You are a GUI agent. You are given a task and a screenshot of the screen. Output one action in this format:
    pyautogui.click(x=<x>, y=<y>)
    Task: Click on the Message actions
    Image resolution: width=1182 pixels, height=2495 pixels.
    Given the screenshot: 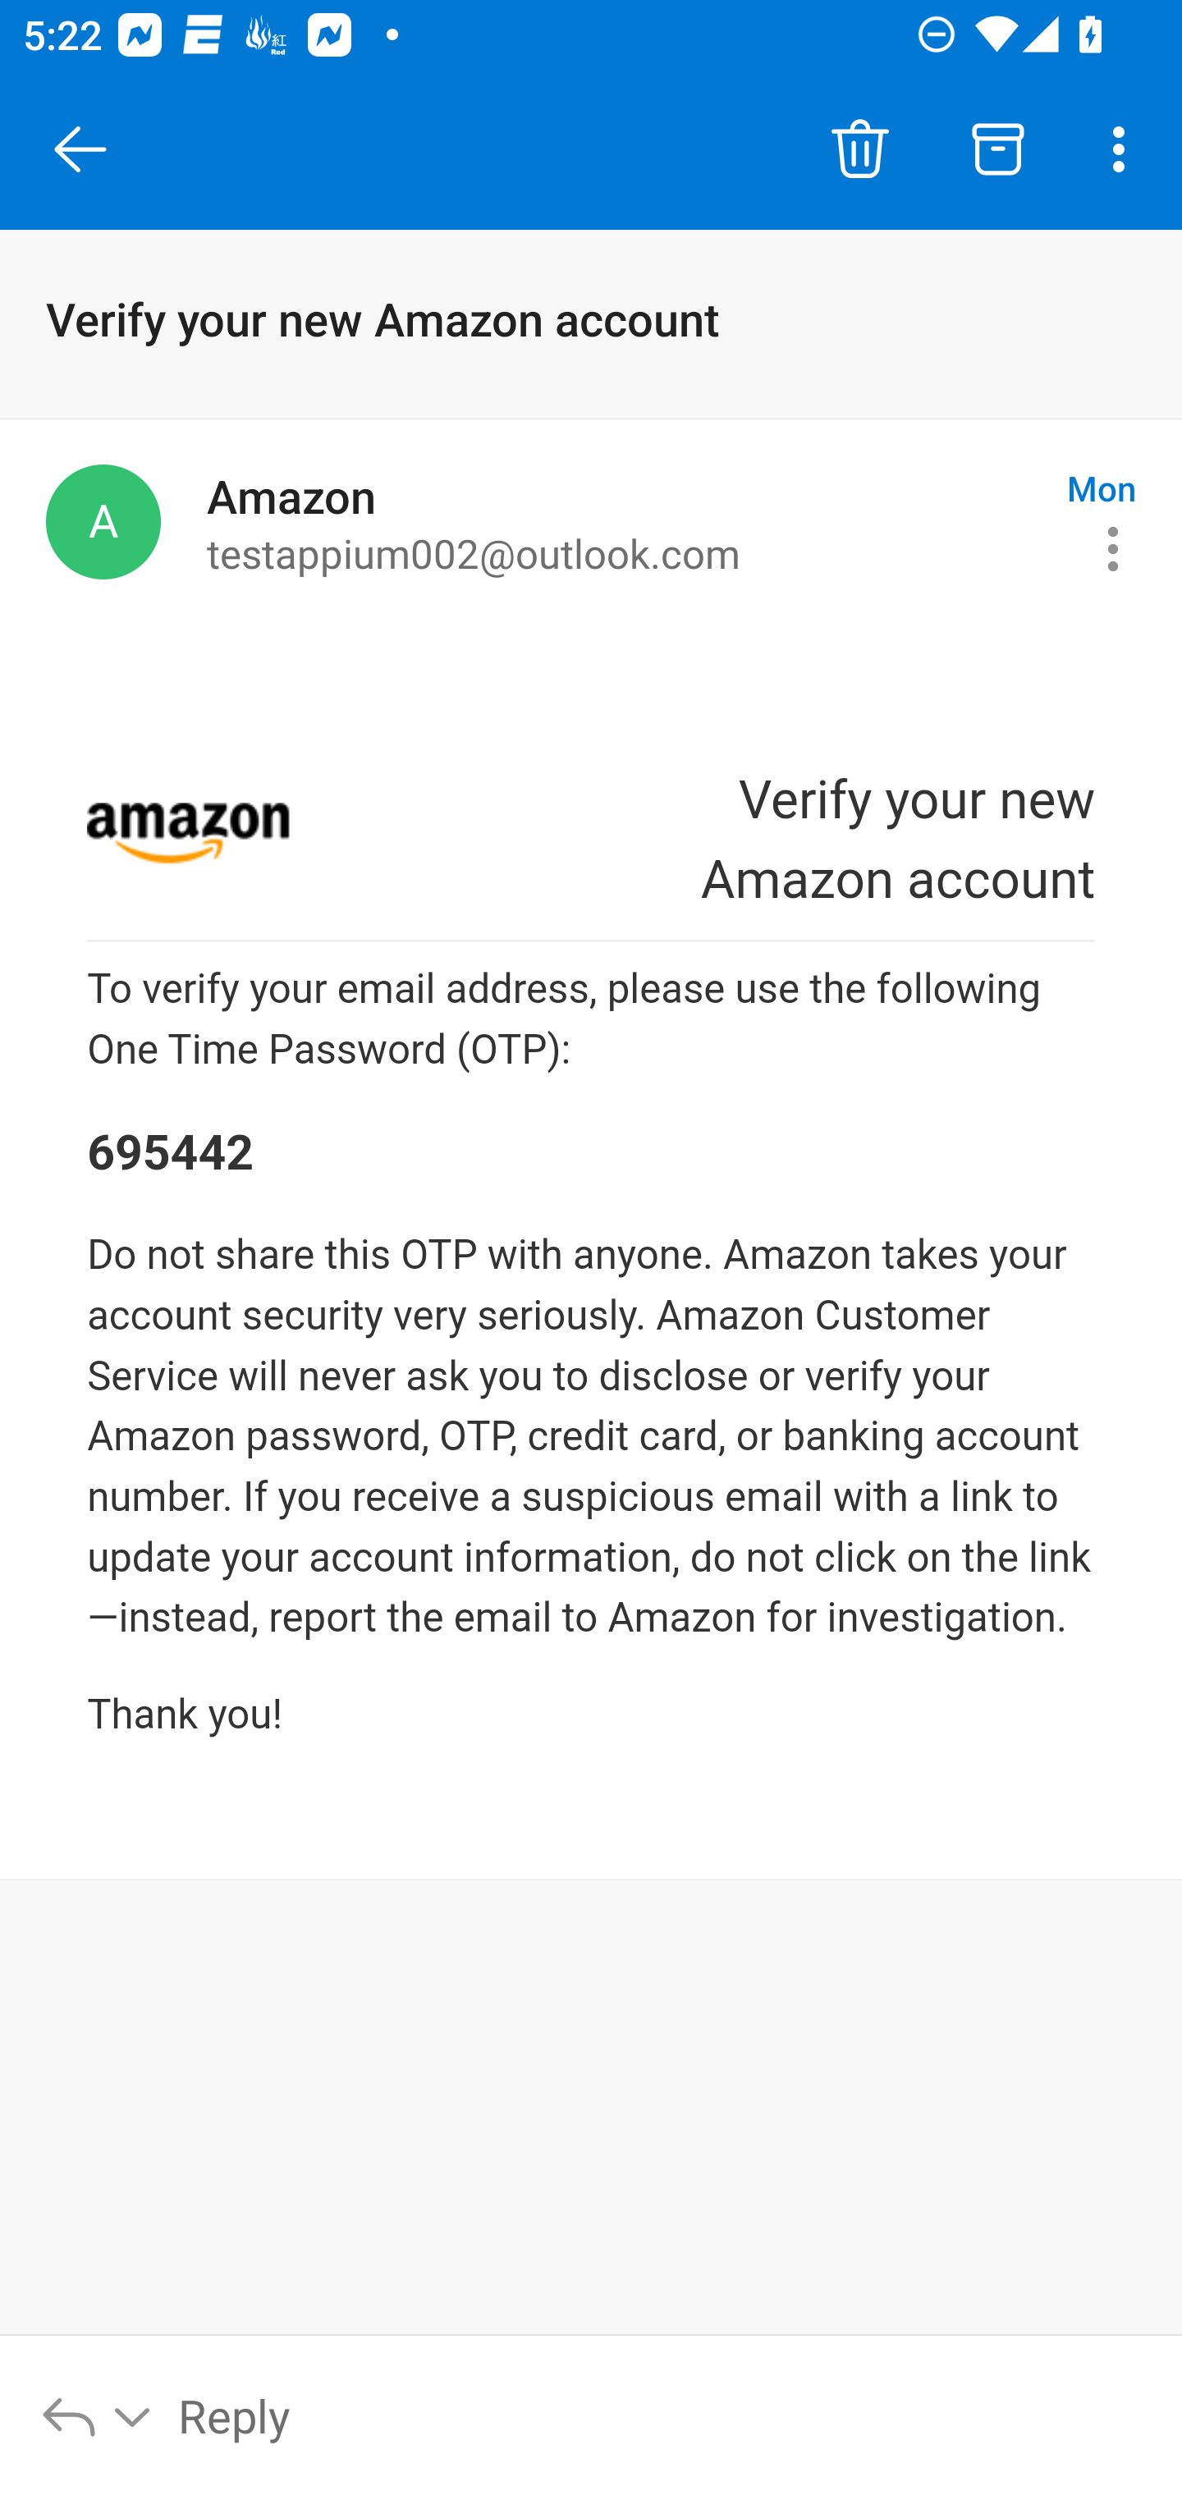 What is the action you would take?
    pyautogui.click(x=1113, y=548)
    